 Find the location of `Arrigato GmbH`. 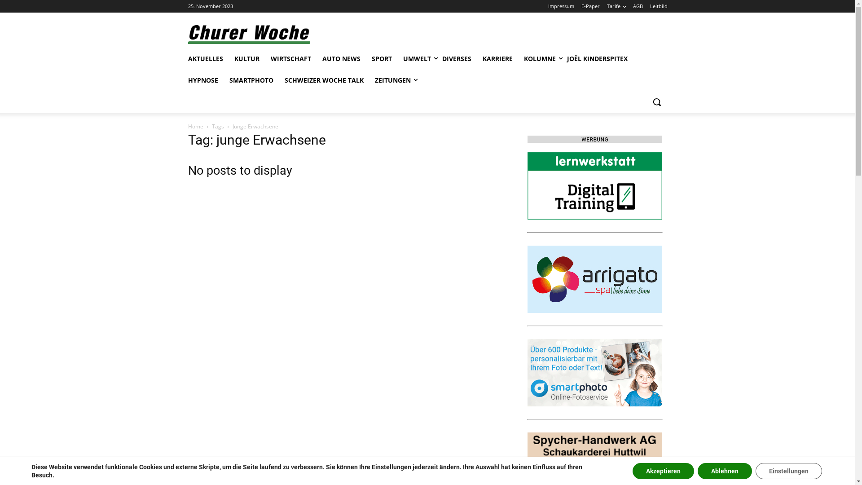

Arrigato GmbH is located at coordinates (594, 279).